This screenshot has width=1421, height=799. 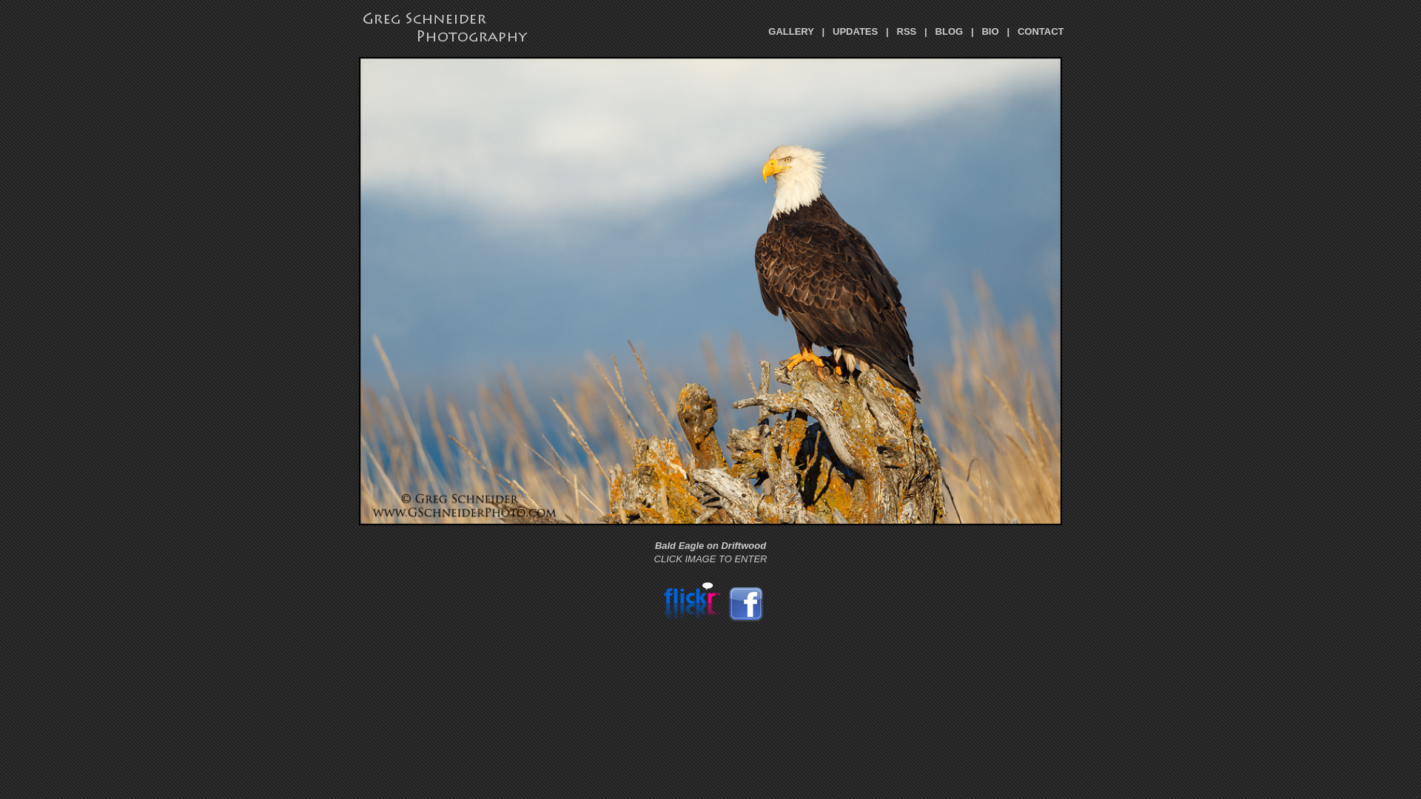 What do you see at coordinates (950, 31) in the screenshot?
I see `BLOG` at bounding box center [950, 31].